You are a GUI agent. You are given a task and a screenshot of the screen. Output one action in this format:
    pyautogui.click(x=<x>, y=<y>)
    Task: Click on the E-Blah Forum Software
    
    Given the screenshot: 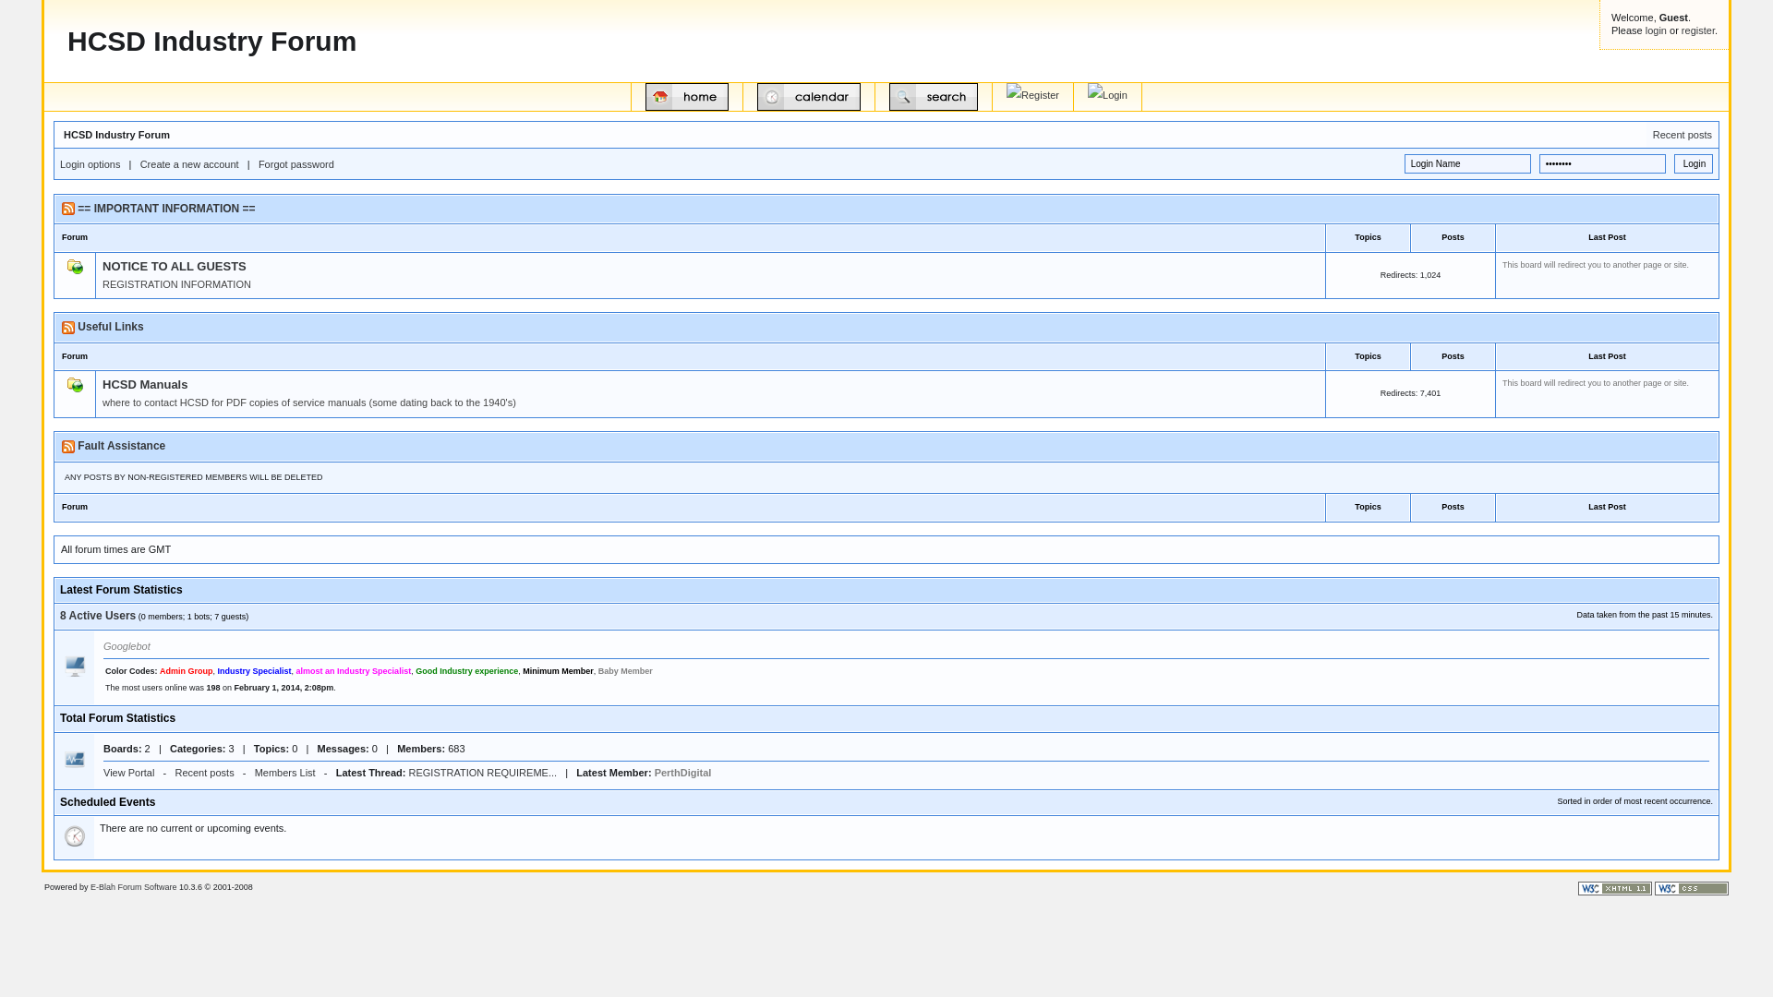 What is the action you would take?
    pyautogui.click(x=134, y=887)
    